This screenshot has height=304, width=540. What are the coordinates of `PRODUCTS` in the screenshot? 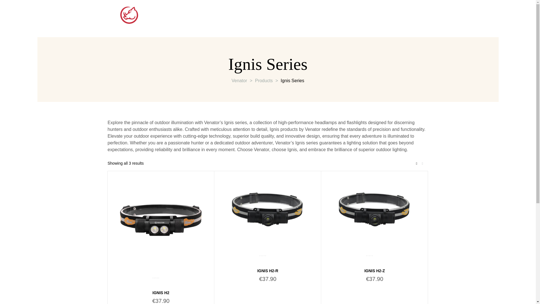 It's located at (297, 18).